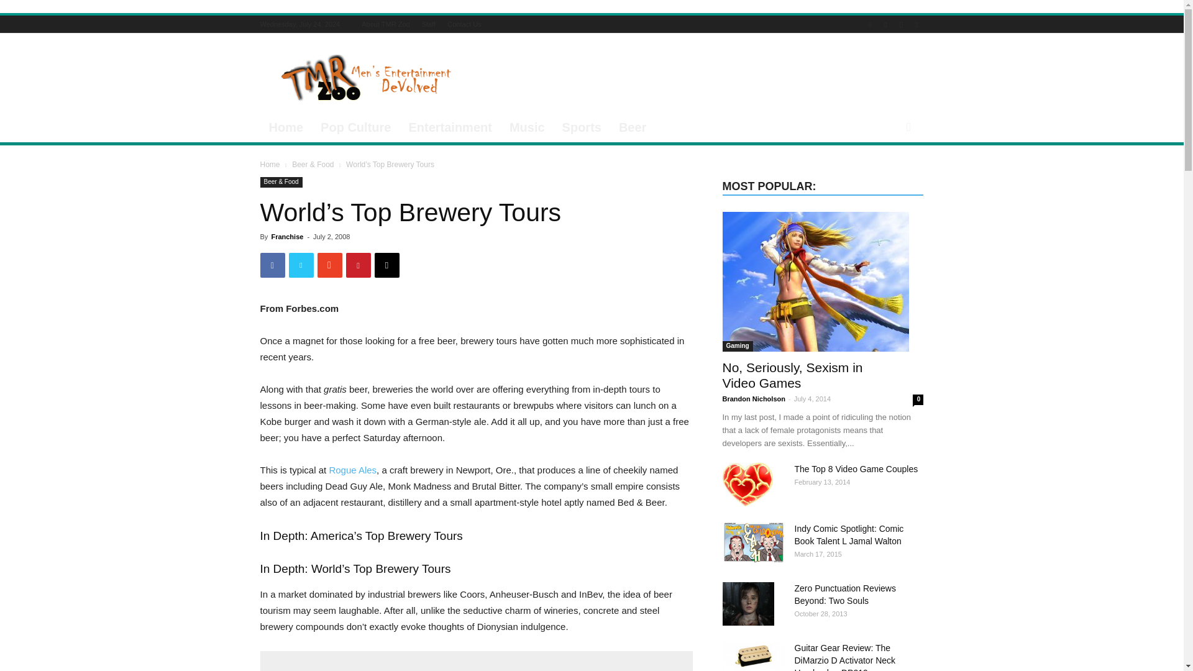 The image size is (1193, 671). Describe the element at coordinates (582, 127) in the screenshot. I see `Sports` at that location.